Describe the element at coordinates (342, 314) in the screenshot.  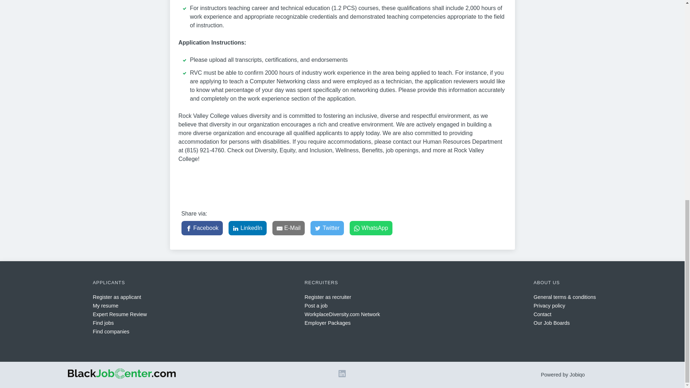
I see `WorkplaceDiversity.com Network` at that location.